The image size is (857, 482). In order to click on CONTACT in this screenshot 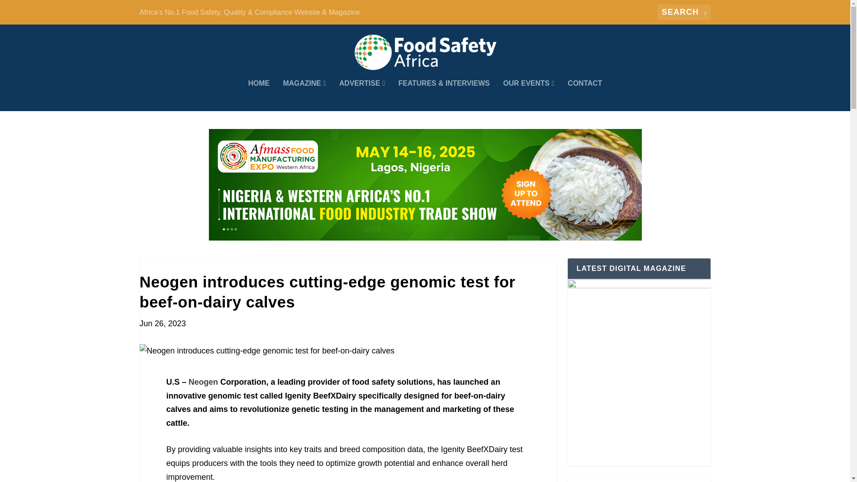, I will do `click(585, 96)`.